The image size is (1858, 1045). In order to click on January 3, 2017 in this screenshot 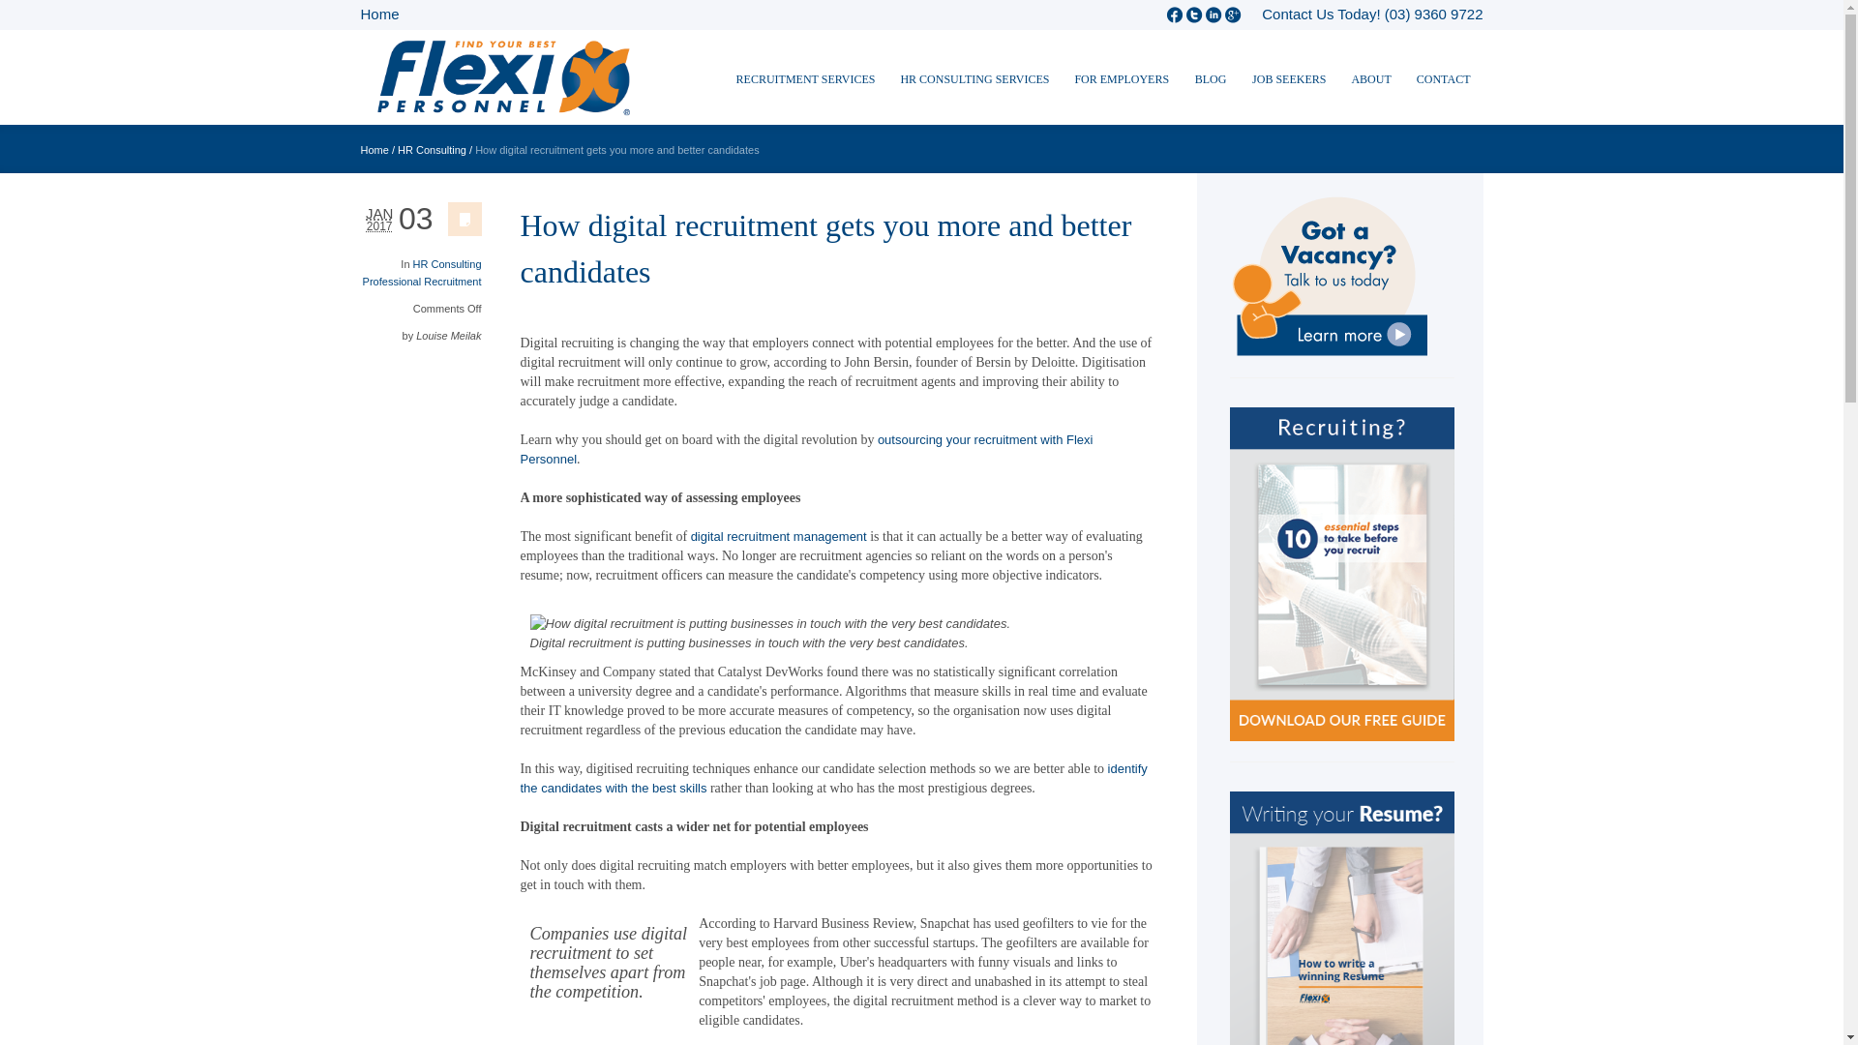, I will do `click(397, 219)`.